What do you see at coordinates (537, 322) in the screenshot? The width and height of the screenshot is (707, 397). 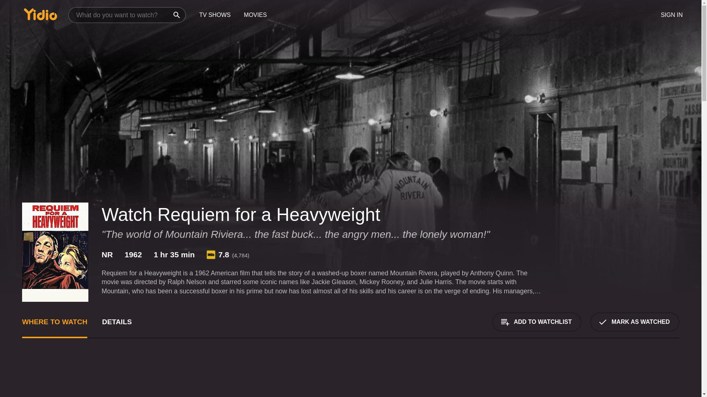 I see `ADD TO WATCHLIST` at bounding box center [537, 322].